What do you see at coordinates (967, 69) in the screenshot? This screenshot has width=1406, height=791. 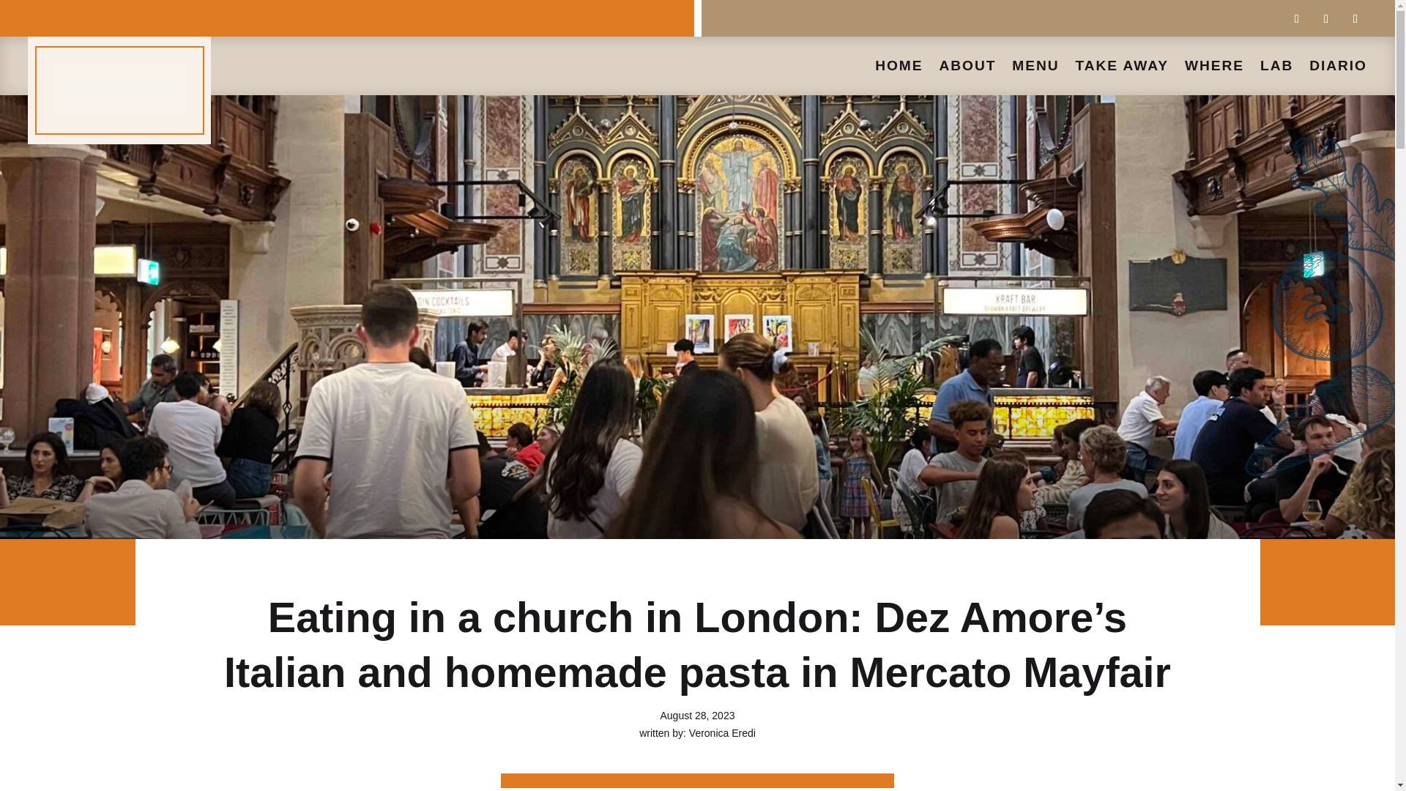 I see `ABOUT` at bounding box center [967, 69].